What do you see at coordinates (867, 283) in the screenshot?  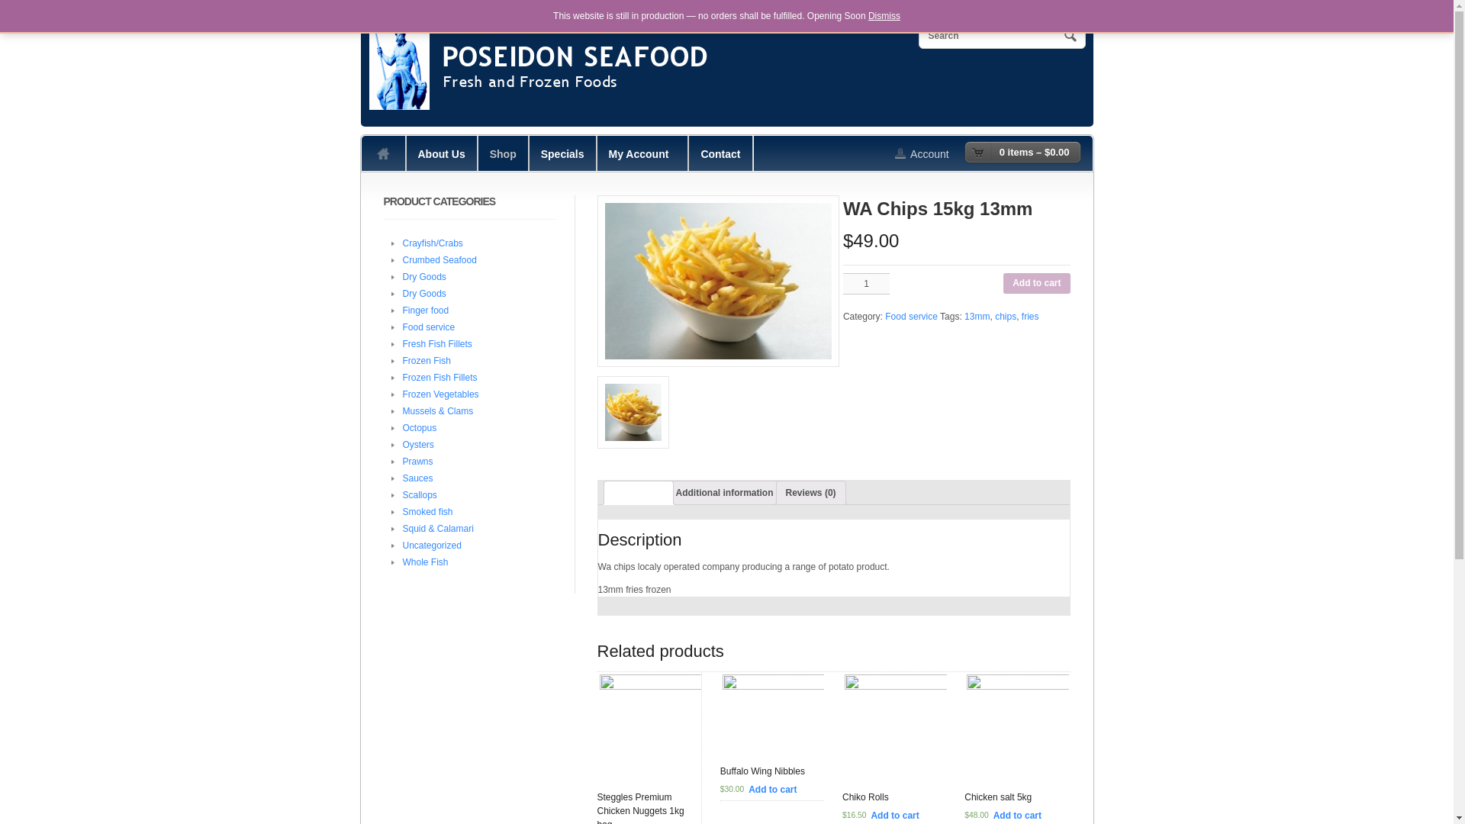 I see `1` at bounding box center [867, 283].